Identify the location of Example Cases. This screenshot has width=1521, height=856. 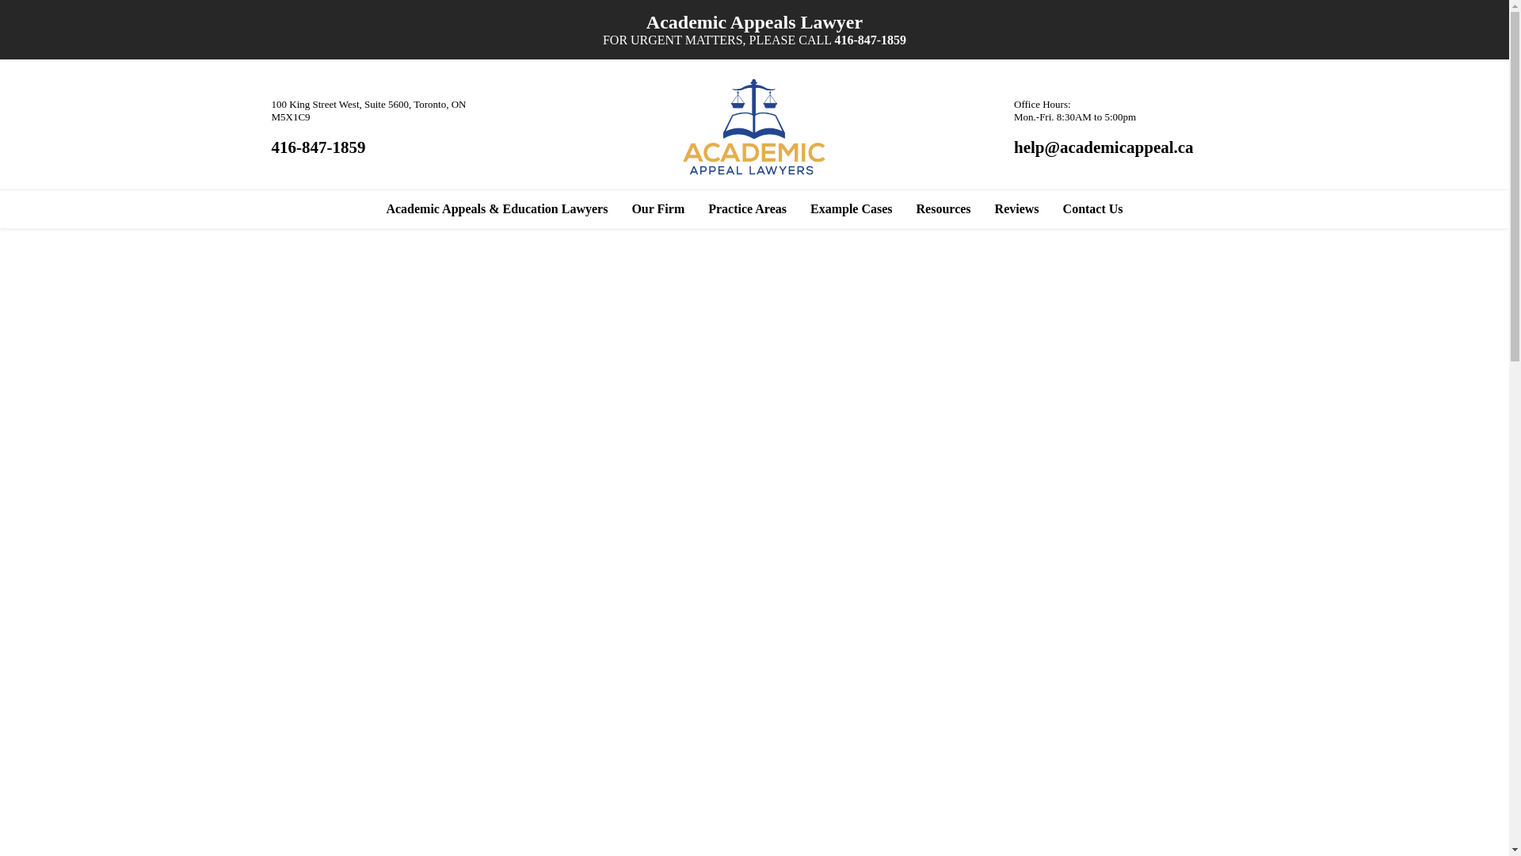
(852, 209).